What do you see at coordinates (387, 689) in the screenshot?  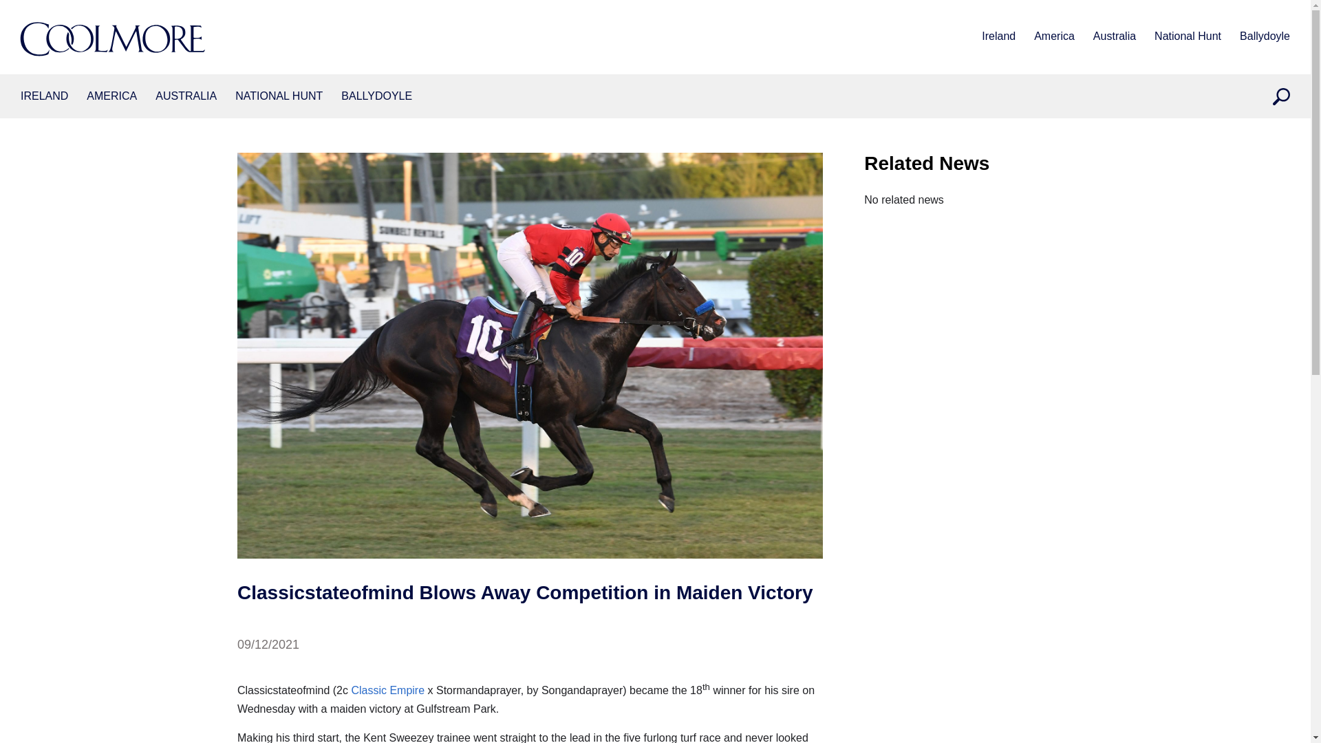 I see `Classic Empire` at bounding box center [387, 689].